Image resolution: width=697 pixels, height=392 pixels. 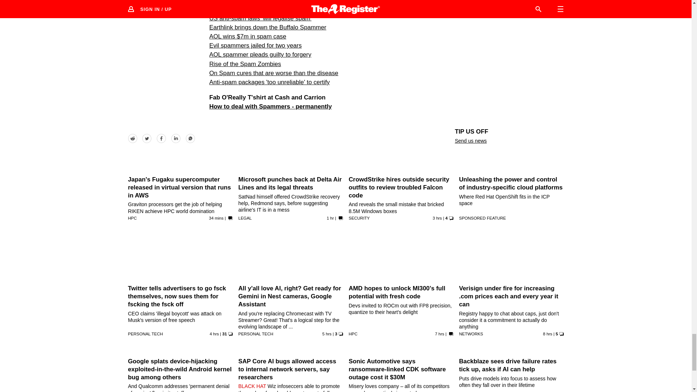 I want to click on 6 Aug 2024 20:42, so click(x=440, y=334).